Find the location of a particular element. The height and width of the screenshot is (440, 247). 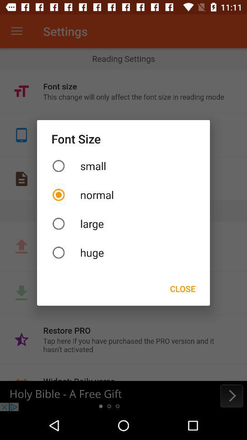

tap item above huge item is located at coordinates (123, 224).